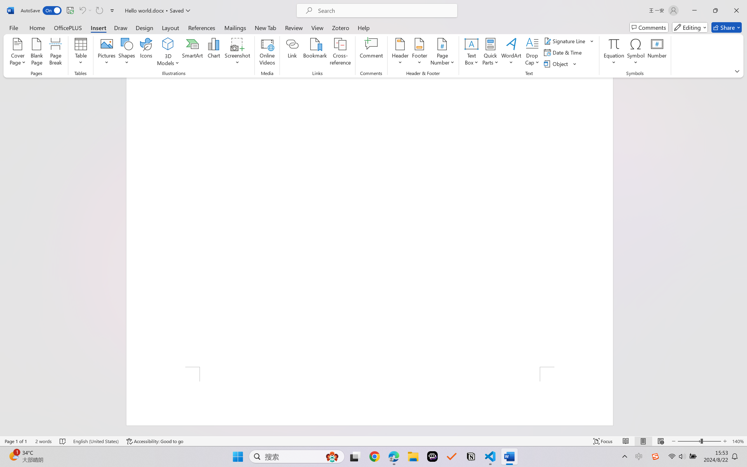  I want to click on Microsoft search, so click(385, 11).